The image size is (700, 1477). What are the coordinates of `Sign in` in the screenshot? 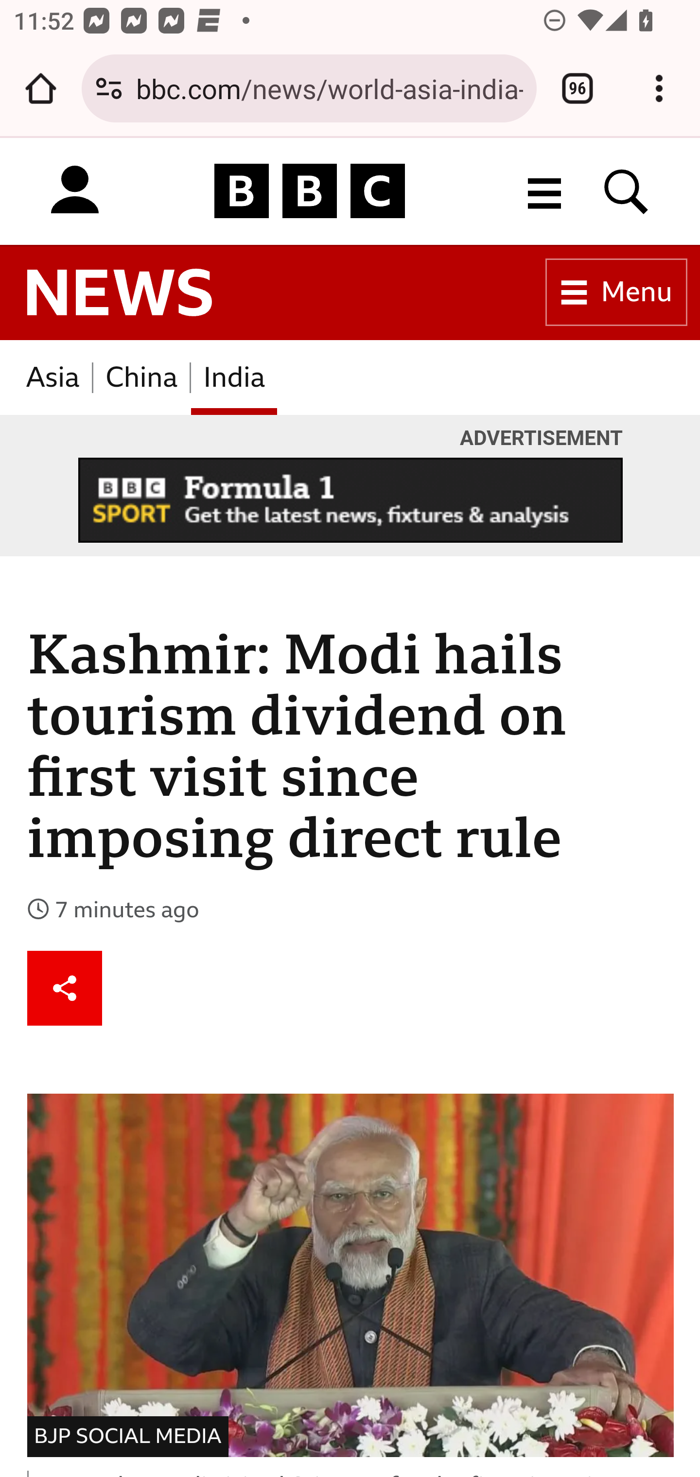 It's located at (75, 190).